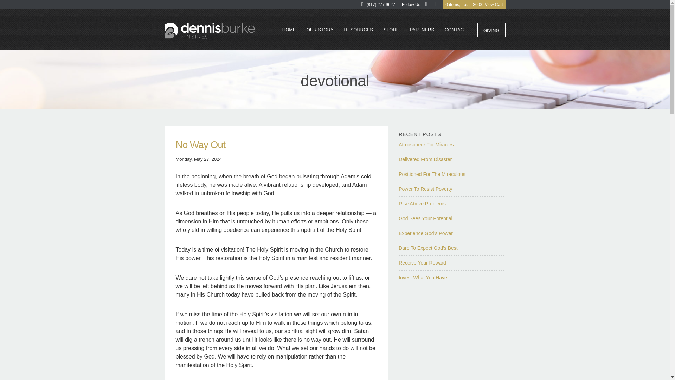 Image resolution: width=675 pixels, height=380 pixels. I want to click on PARTNERS, so click(422, 30).